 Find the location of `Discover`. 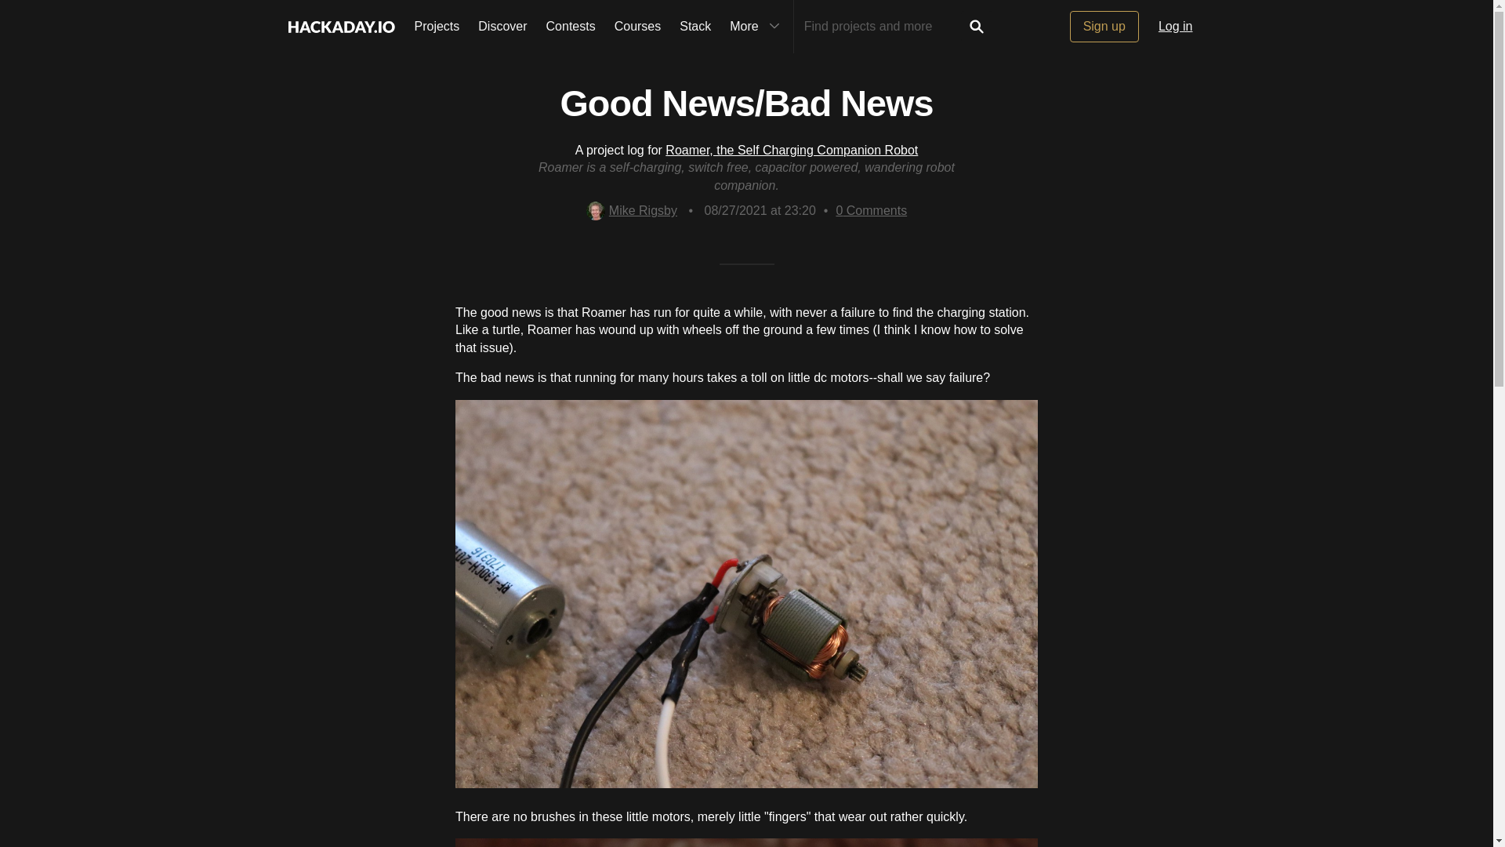

Discover is located at coordinates (502, 27).